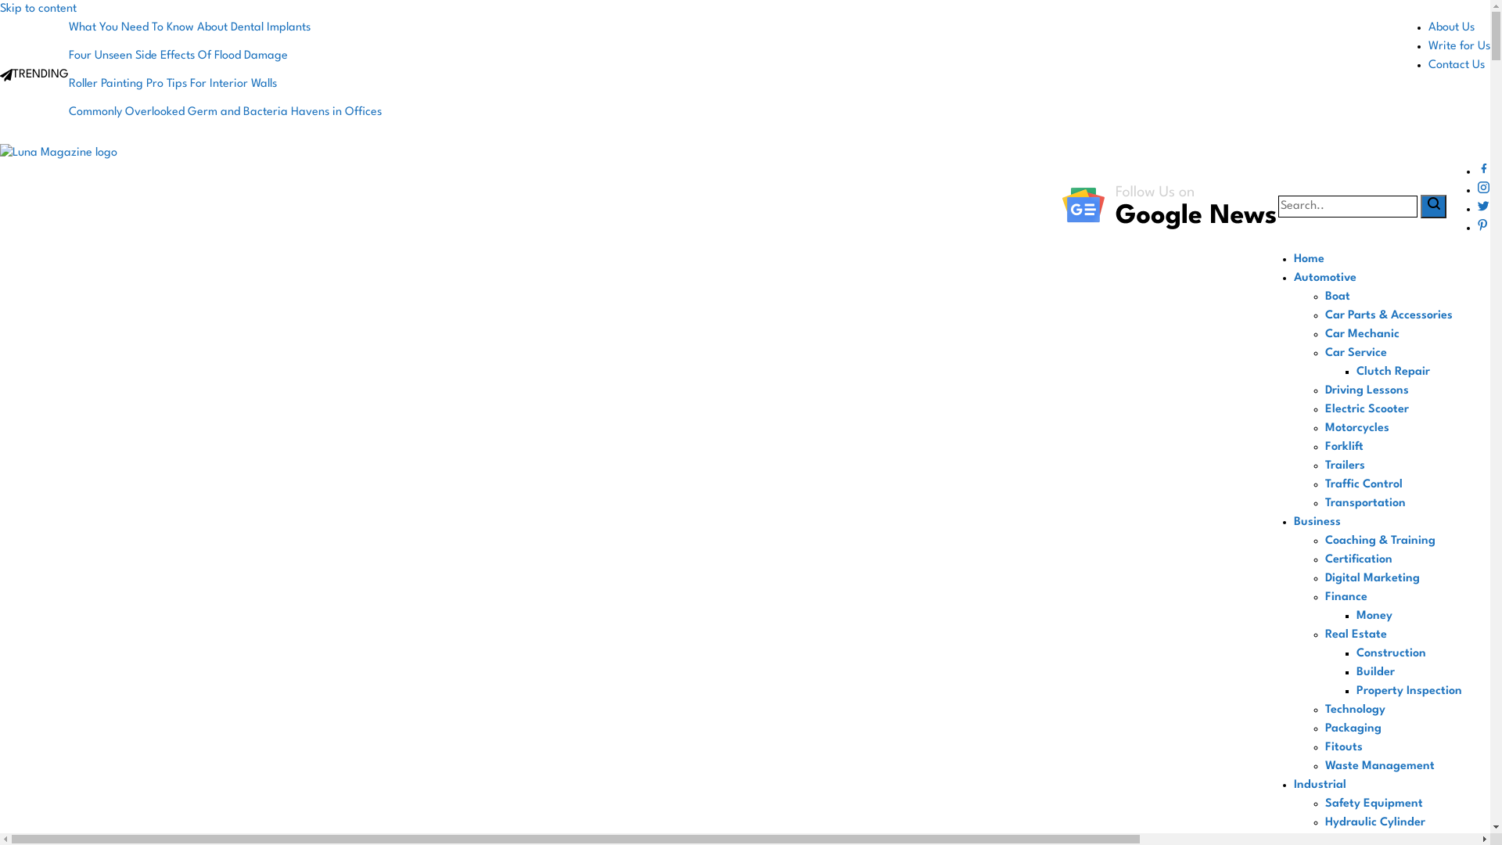  Describe the element at coordinates (1310, 260) in the screenshot. I see `Home` at that location.